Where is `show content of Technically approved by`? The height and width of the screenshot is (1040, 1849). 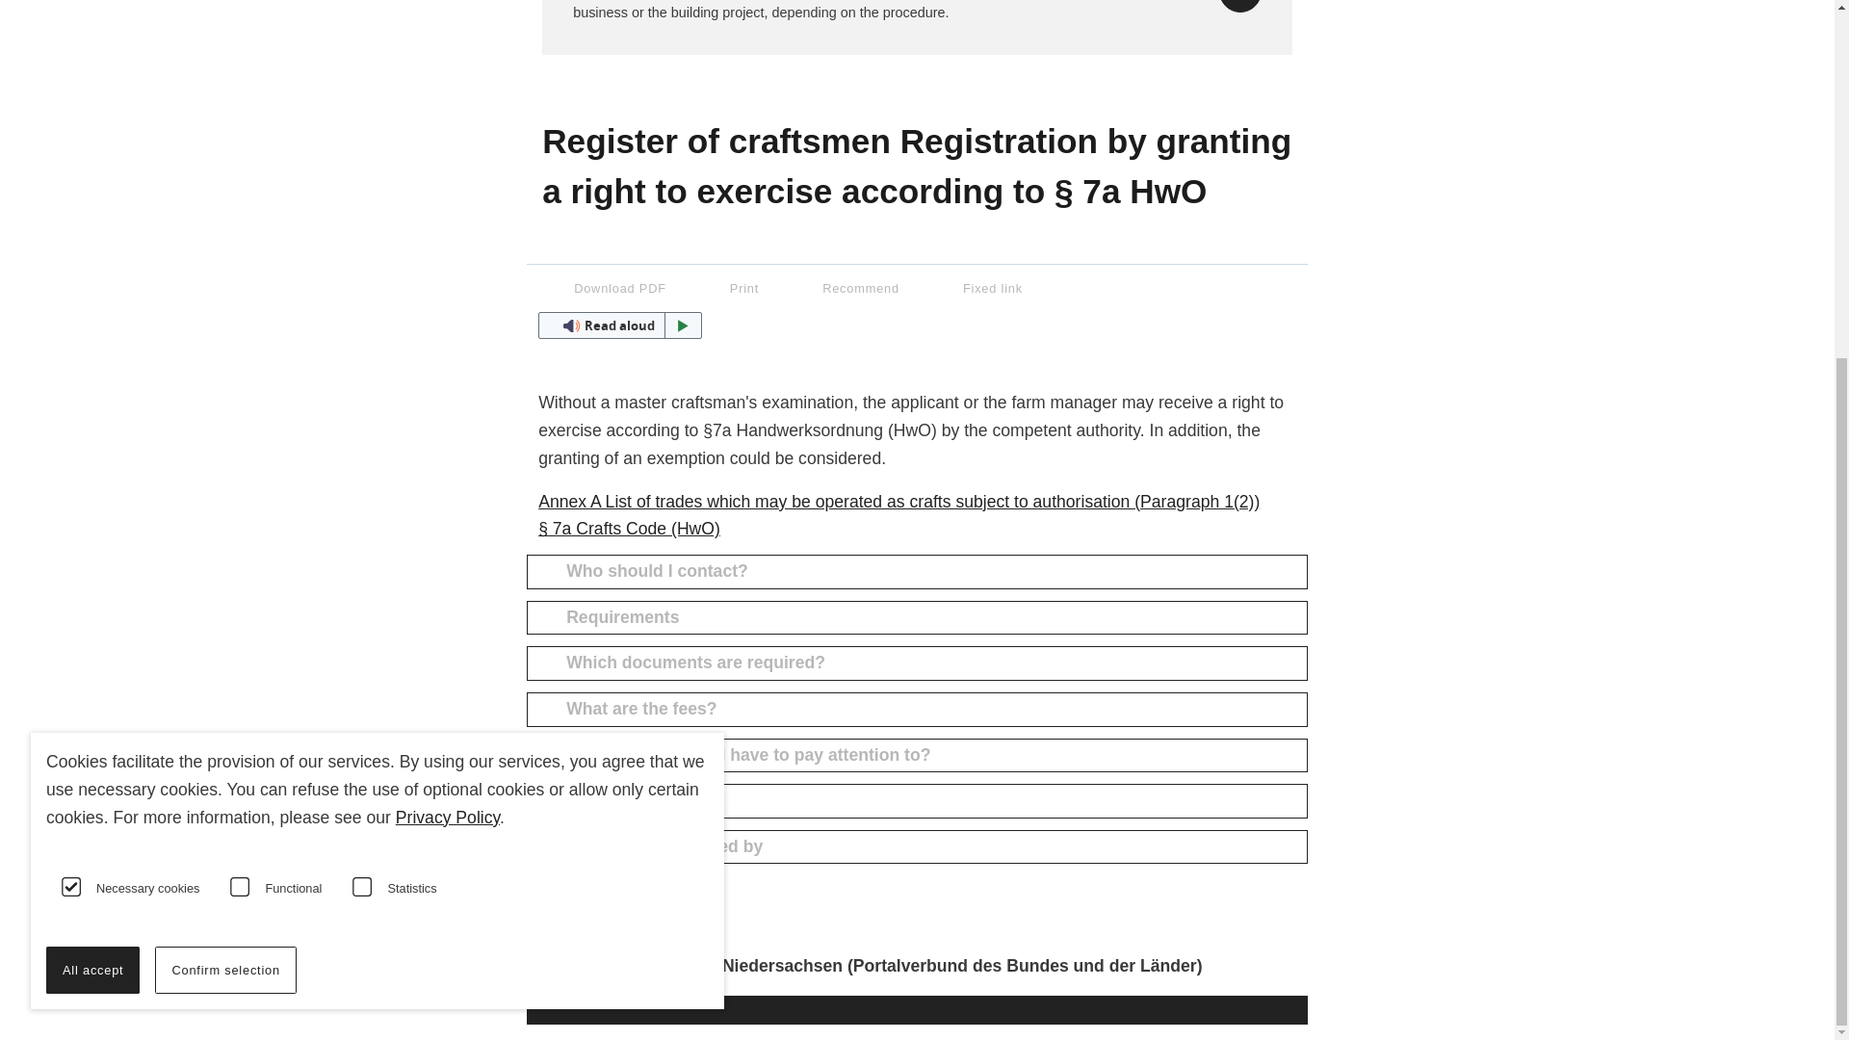 show content of Technically approved by is located at coordinates (917, 846).